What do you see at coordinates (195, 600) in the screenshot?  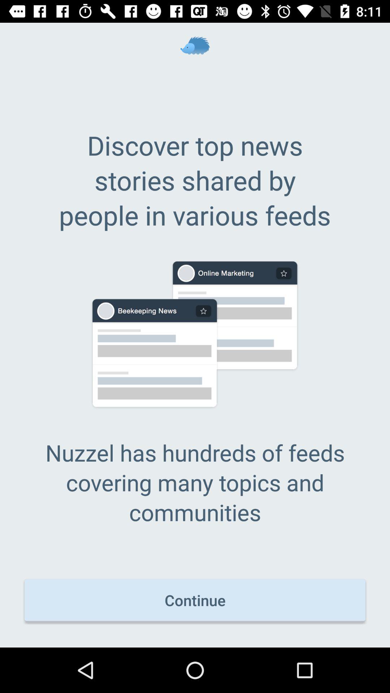 I see `swipe to continue` at bounding box center [195, 600].